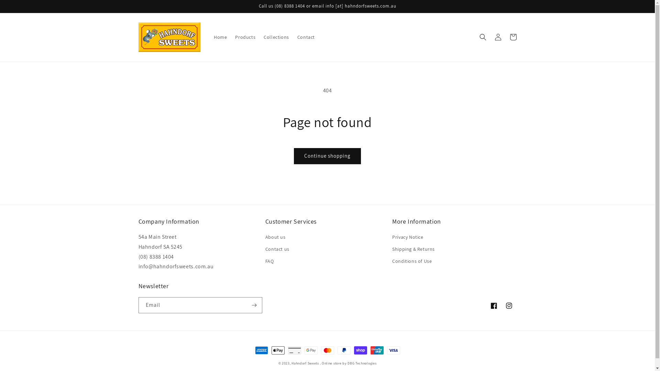 The image size is (660, 371). What do you see at coordinates (408, 238) in the screenshot?
I see `Privacy Notice` at bounding box center [408, 238].